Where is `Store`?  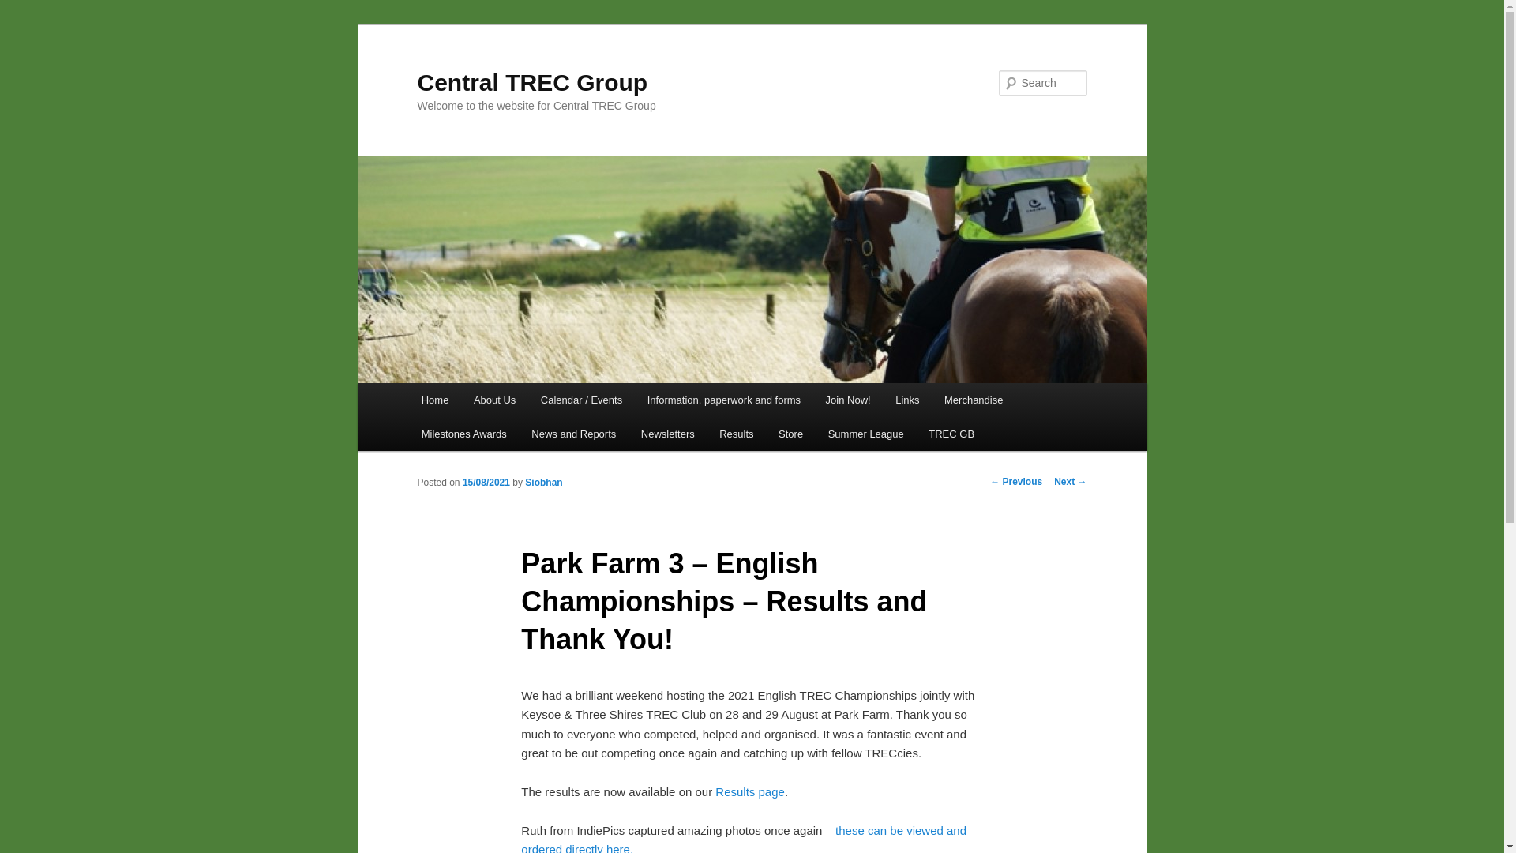 Store is located at coordinates (790, 434).